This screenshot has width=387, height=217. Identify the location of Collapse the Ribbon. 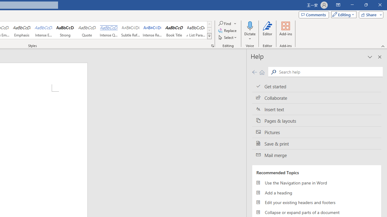
(383, 46).